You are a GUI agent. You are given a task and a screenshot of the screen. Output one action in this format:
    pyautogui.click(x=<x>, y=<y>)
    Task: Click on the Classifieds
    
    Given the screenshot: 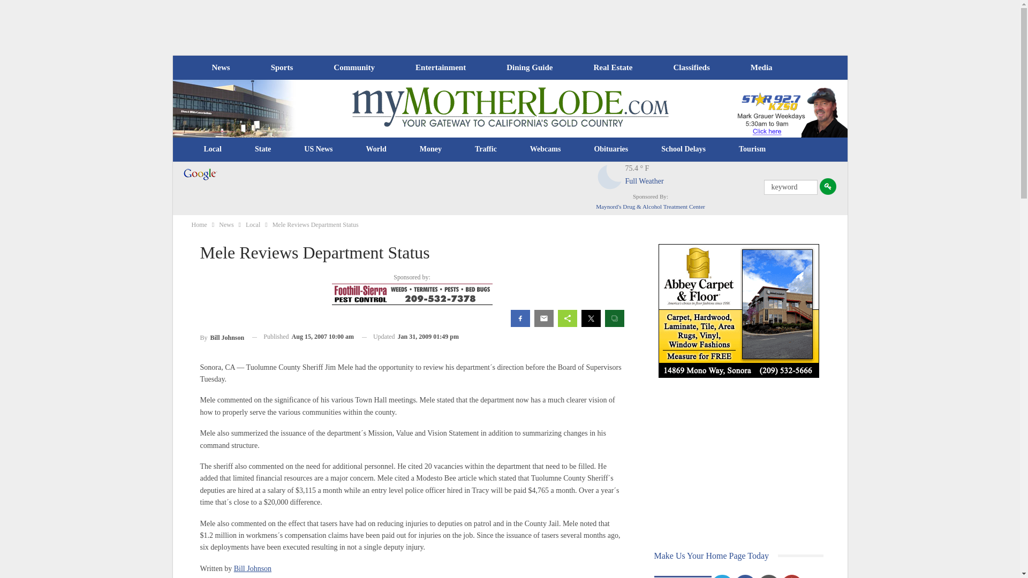 What is the action you would take?
    pyautogui.click(x=691, y=67)
    